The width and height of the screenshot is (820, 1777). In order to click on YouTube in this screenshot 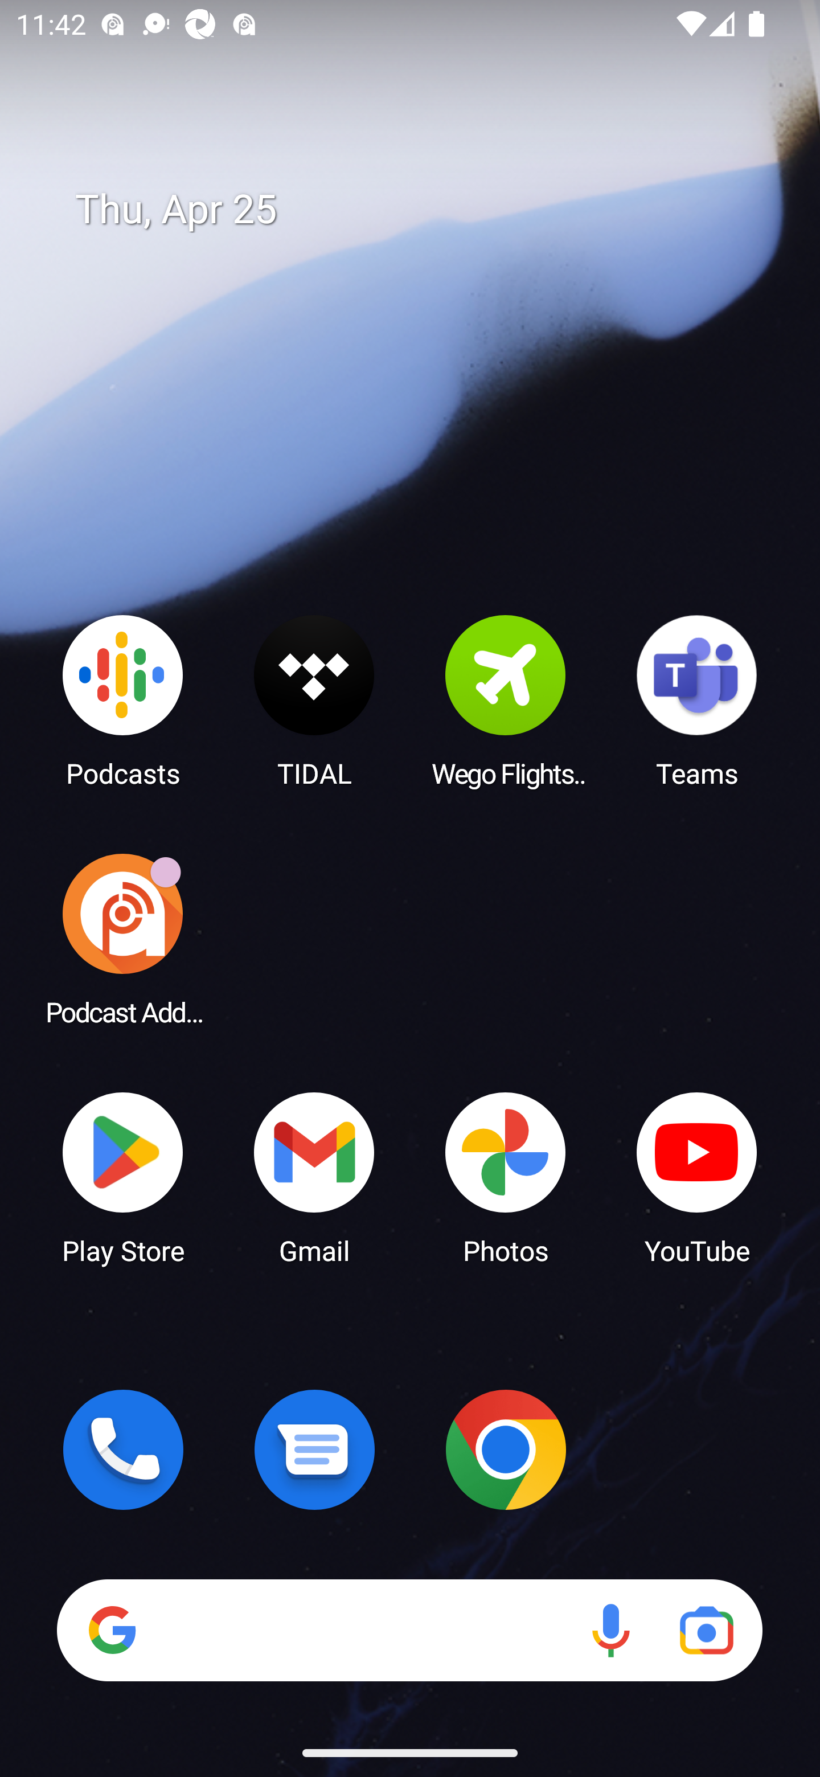, I will do `click(697, 1177)`.